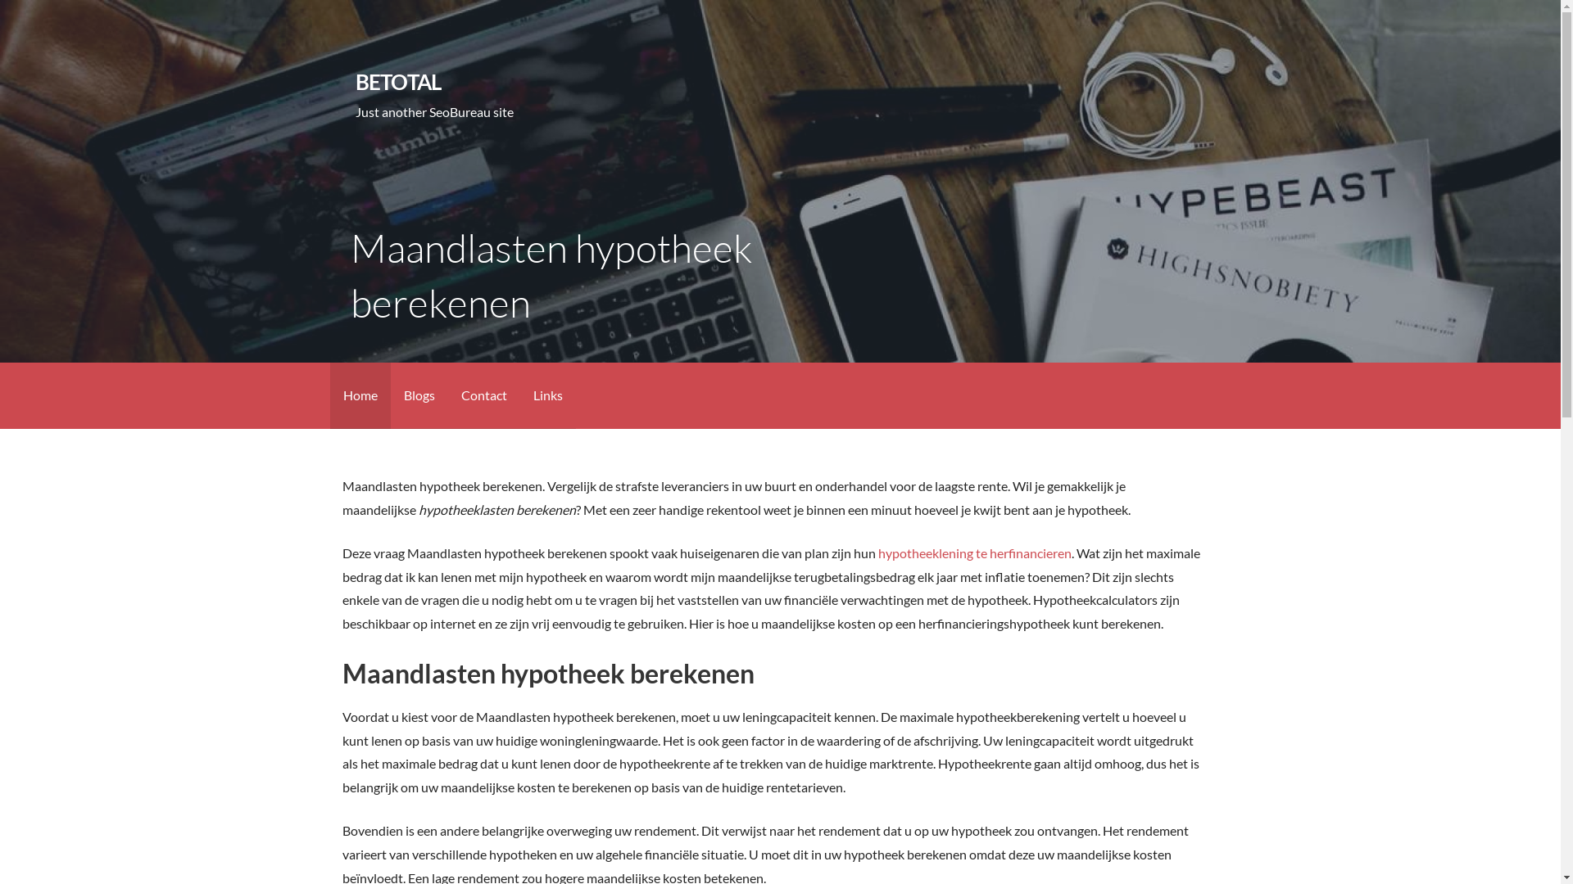 The width and height of the screenshot is (1573, 884). Describe the element at coordinates (547, 396) in the screenshot. I see `Links` at that location.